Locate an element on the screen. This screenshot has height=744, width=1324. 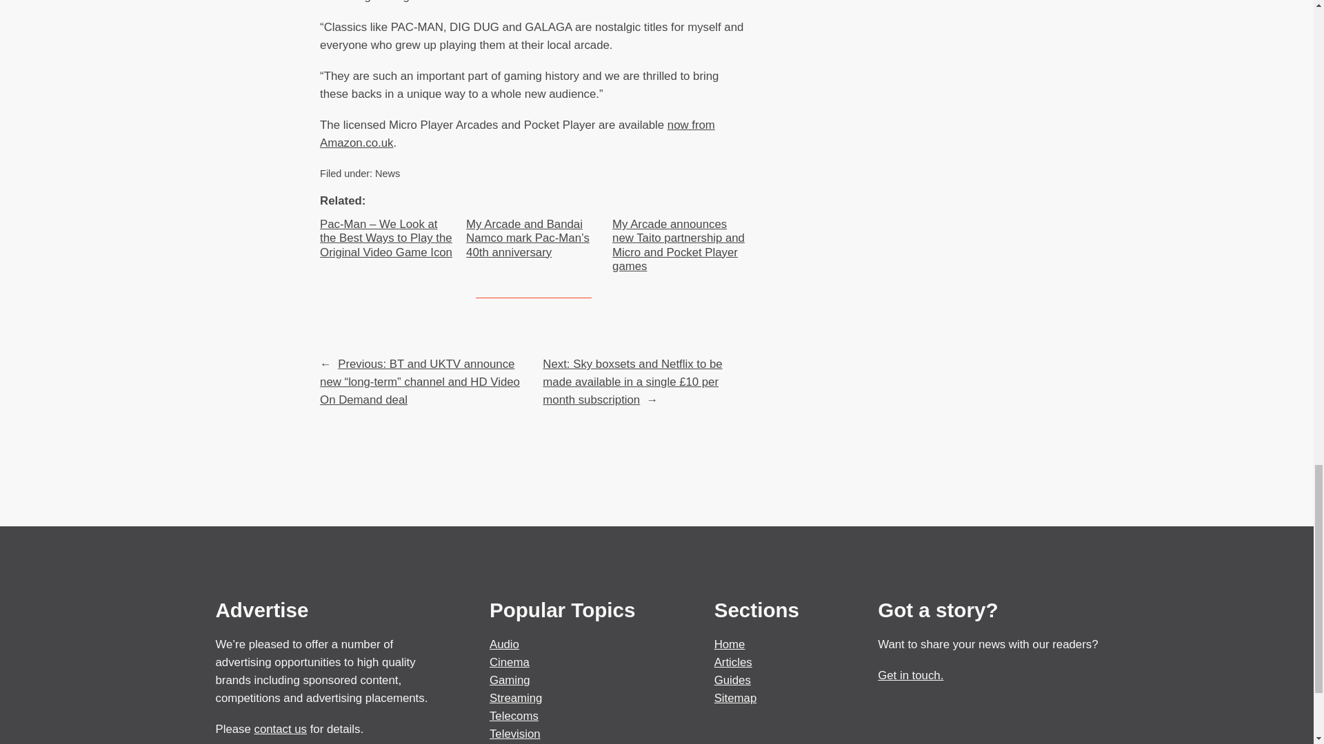
Get in touch. is located at coordinates (910, 675).